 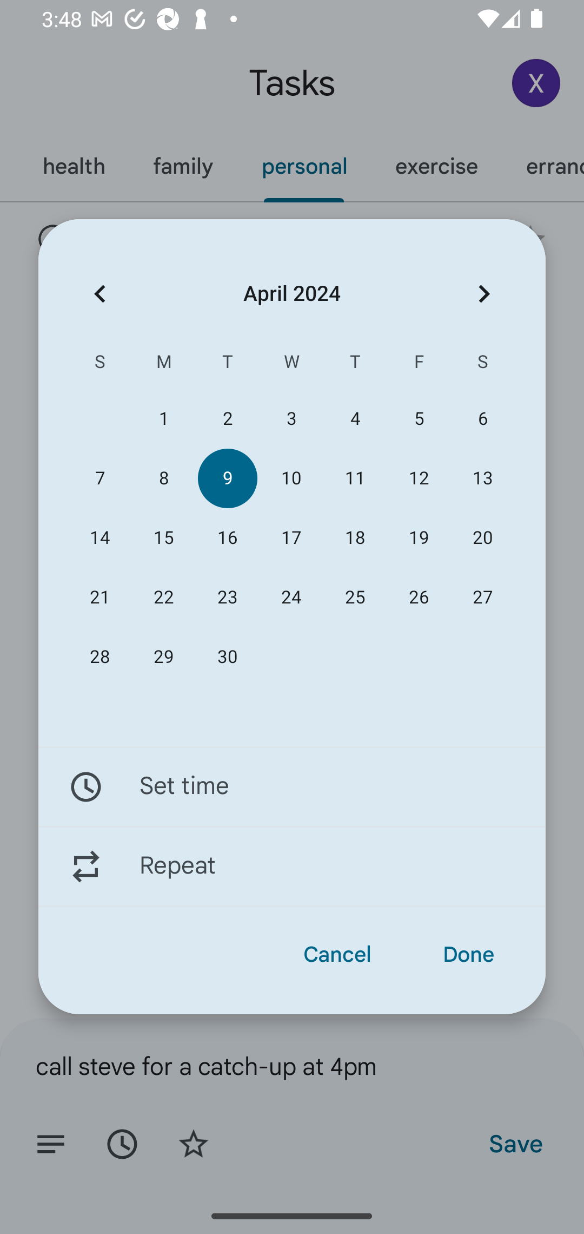 What do you see at coordinates (355, 597) in the screenshot?
I see `25 25 April 2024` at bounding box center [355, 597].